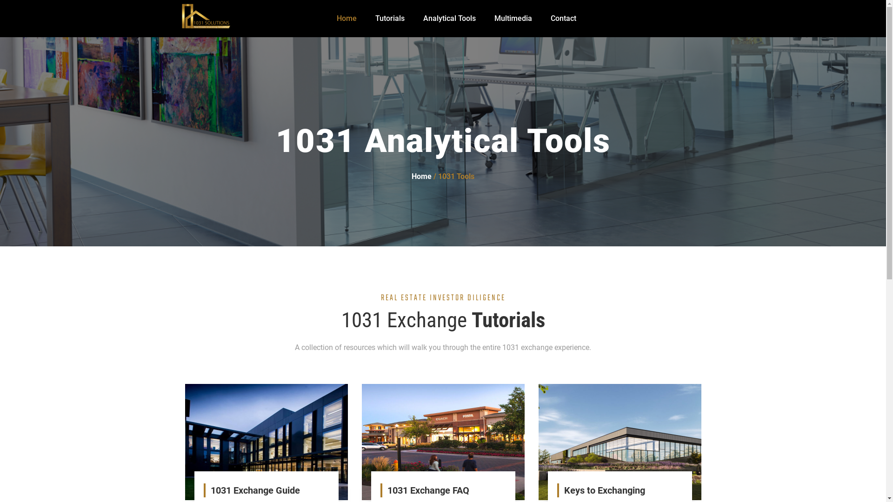  I want to click on Analytical Tools, so click(449, 19).